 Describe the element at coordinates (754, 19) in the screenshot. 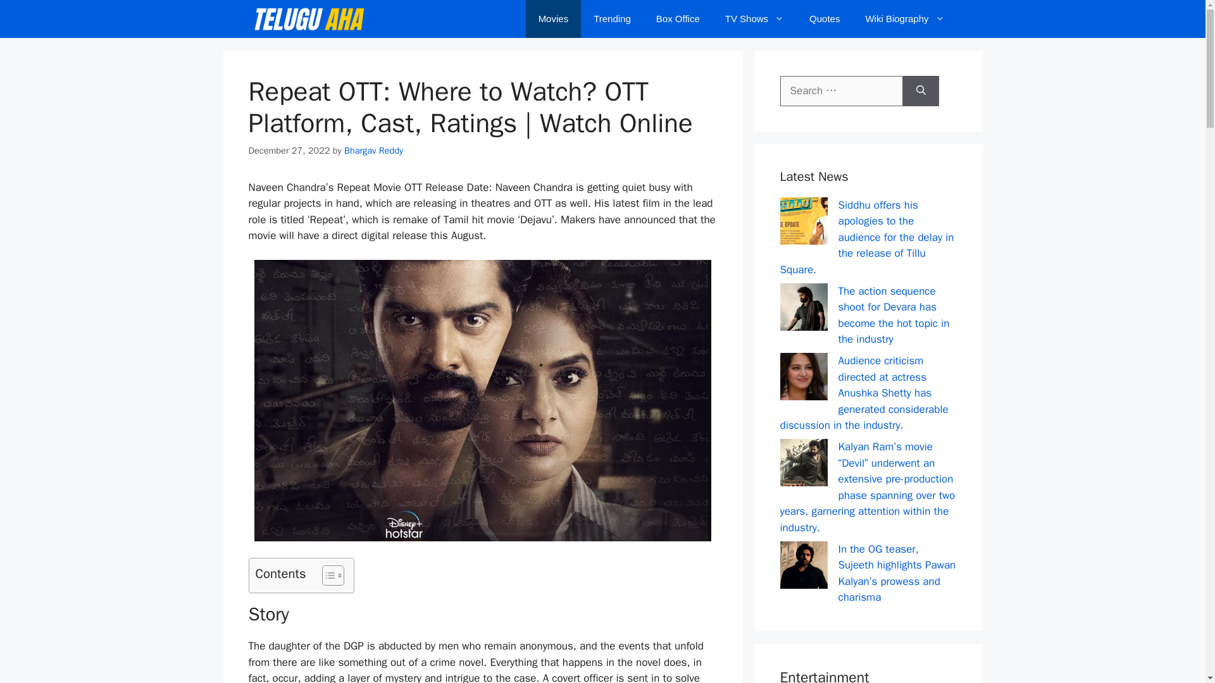

I see `TV Shows` at that location.